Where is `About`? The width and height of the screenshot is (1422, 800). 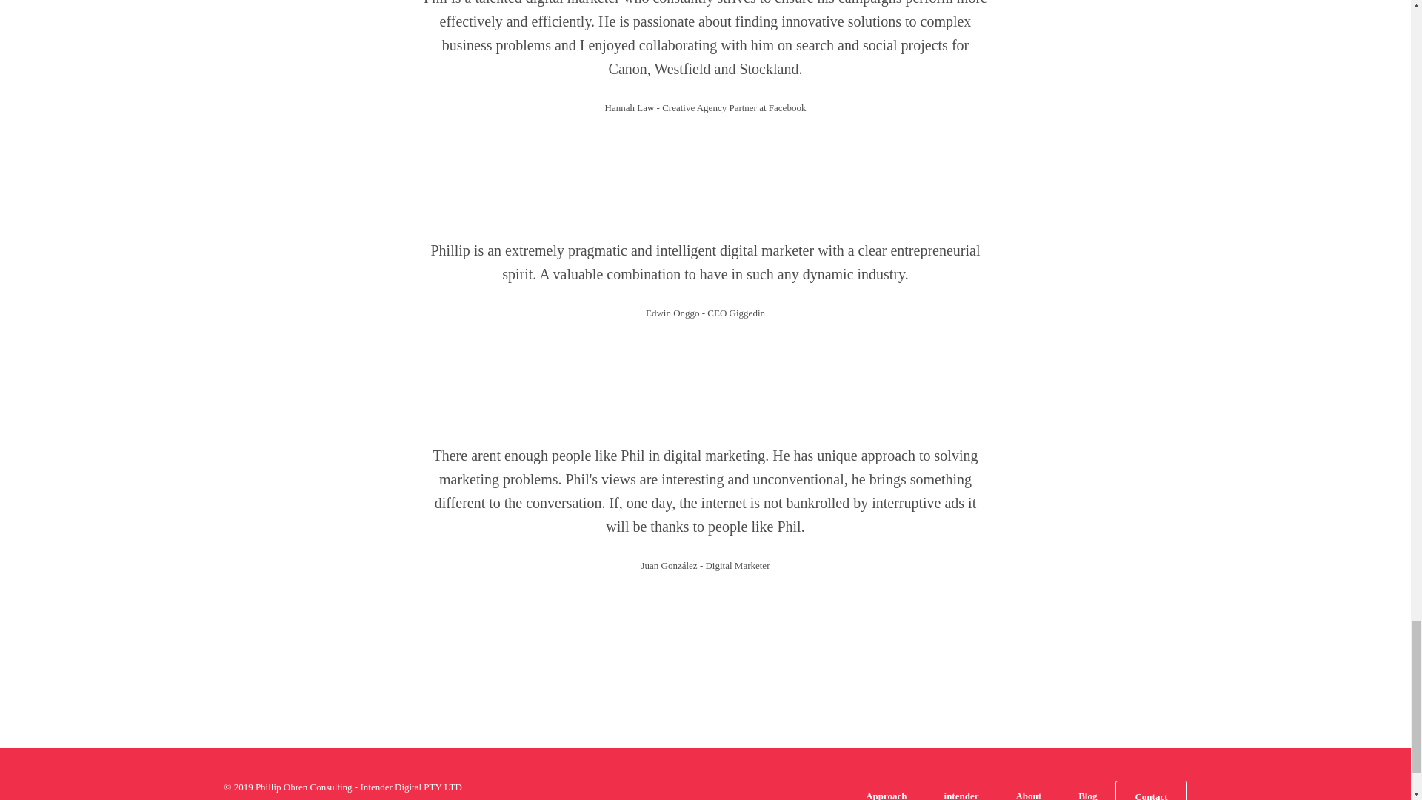
About is located at coordinates (1028, 794).